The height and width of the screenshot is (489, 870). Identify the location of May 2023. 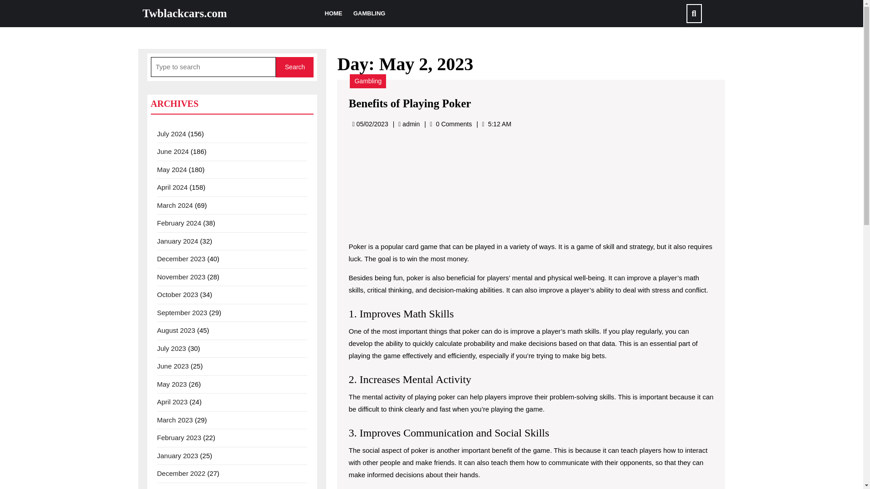
(171, 384).